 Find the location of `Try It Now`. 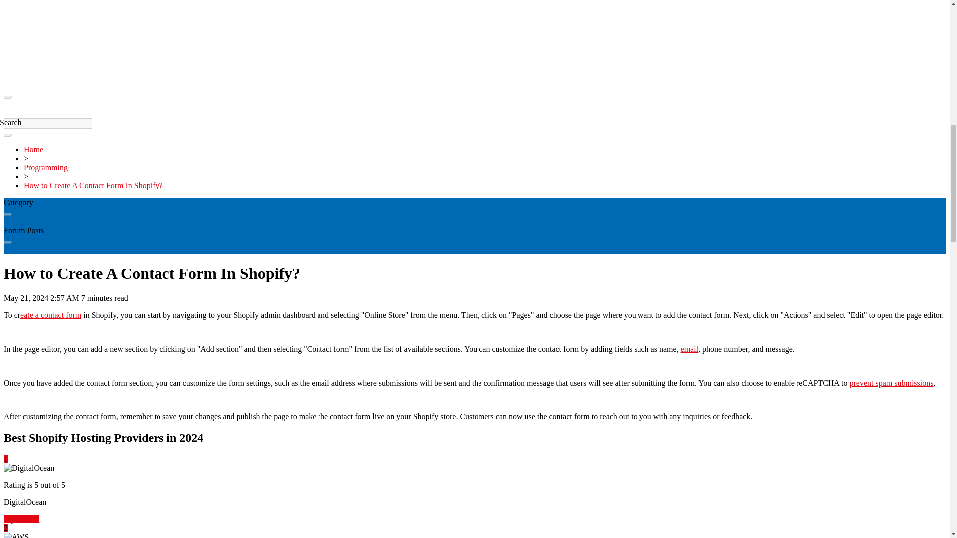

Try It Now is located at coordinates (21, 518).